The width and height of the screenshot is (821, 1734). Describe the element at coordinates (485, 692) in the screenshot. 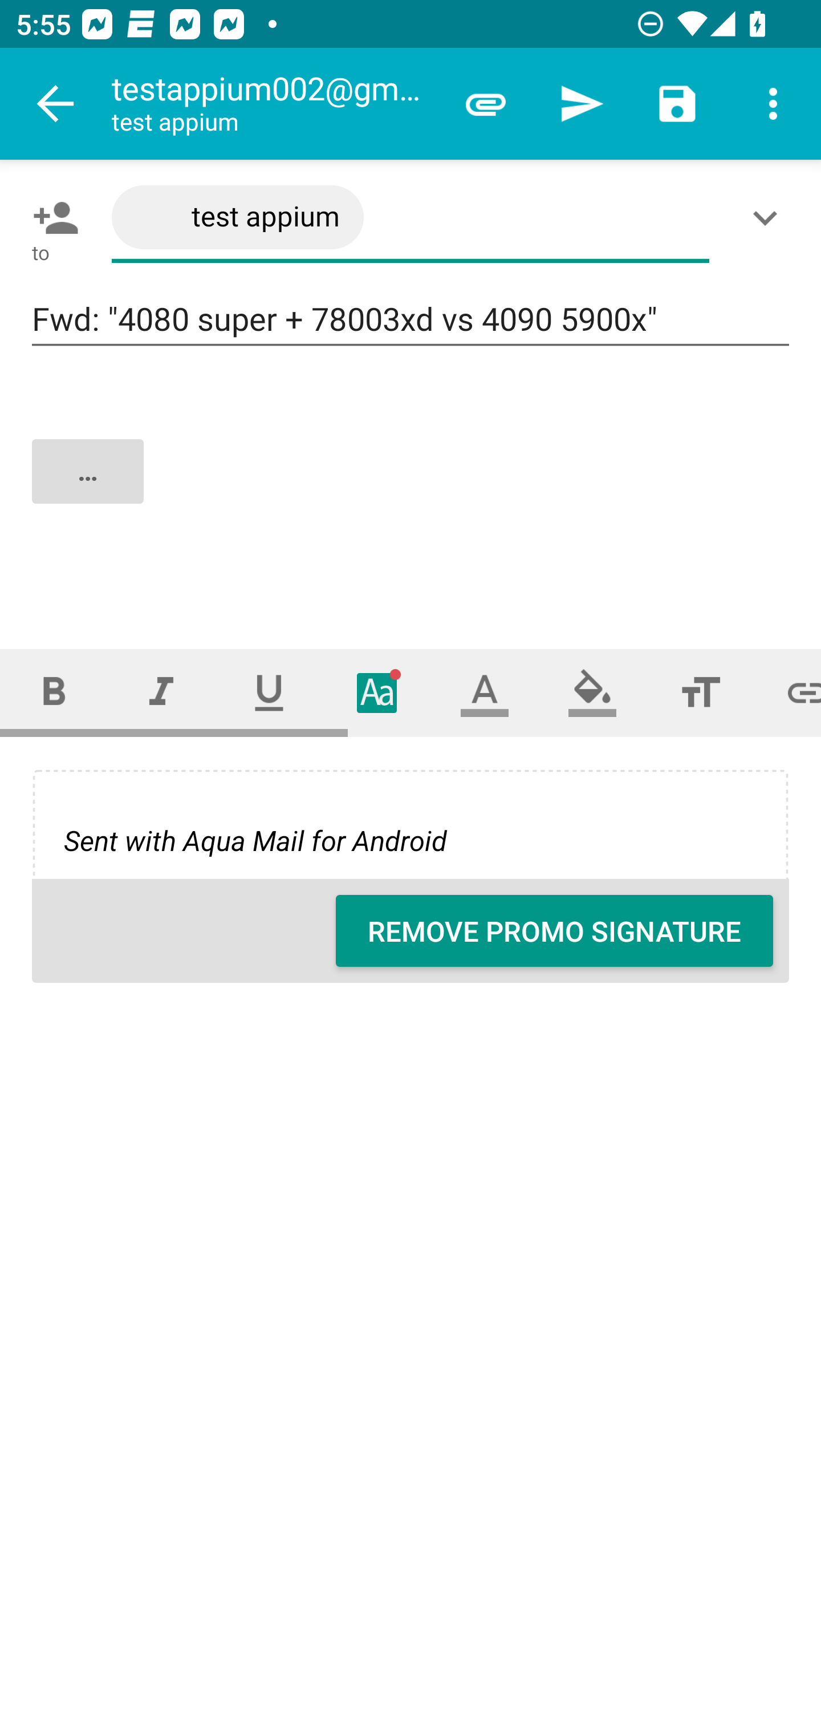

I see `Text color` at that location.